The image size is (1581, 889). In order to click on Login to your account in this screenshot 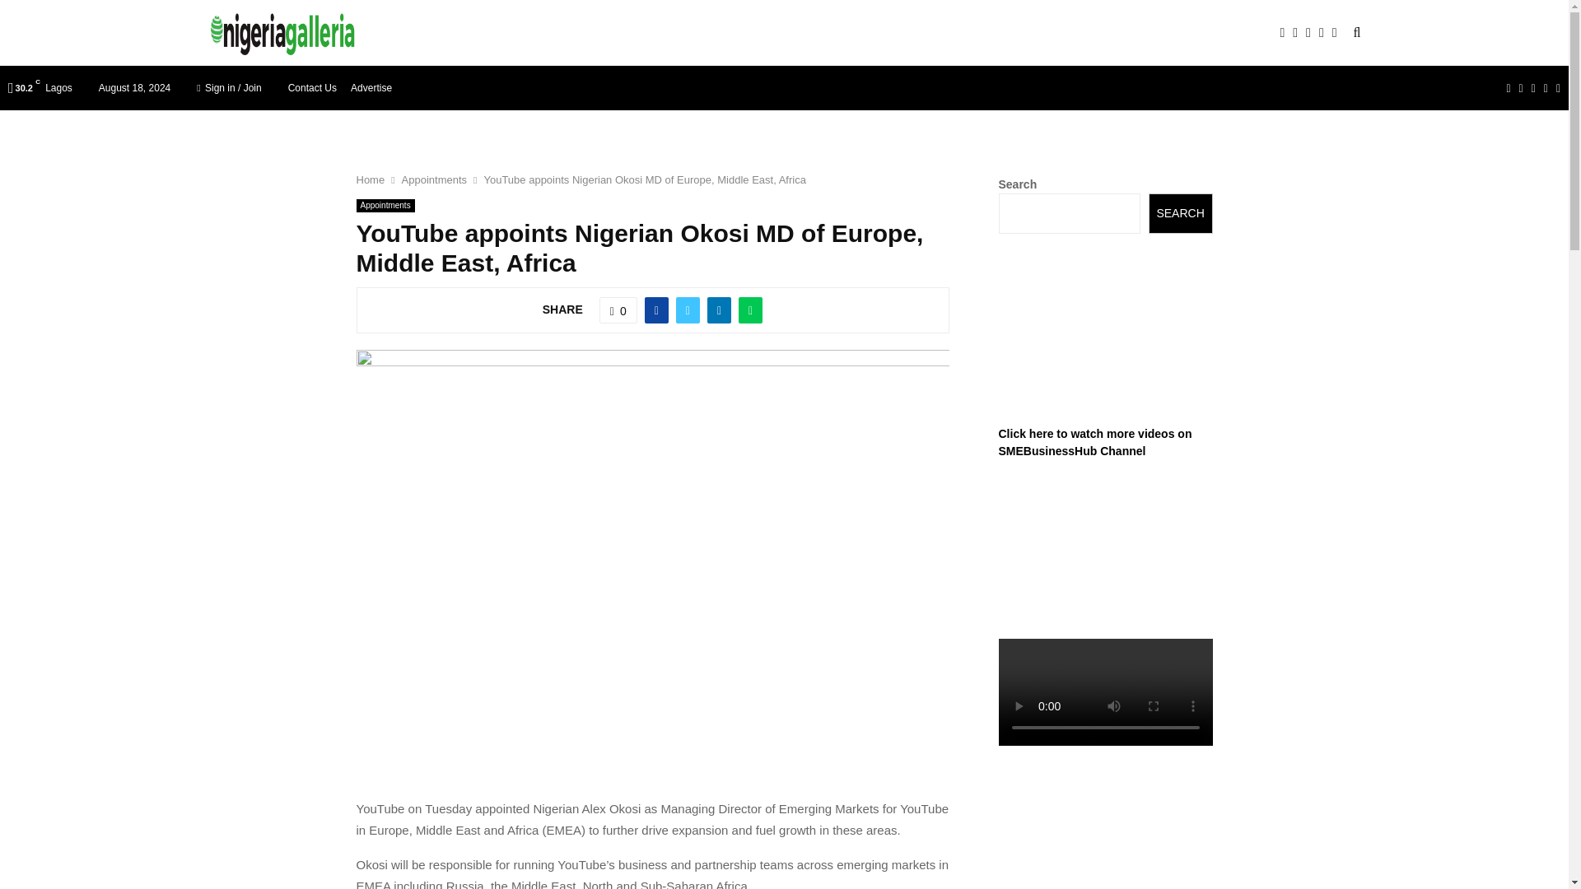, I will do `click(785, 356)`.